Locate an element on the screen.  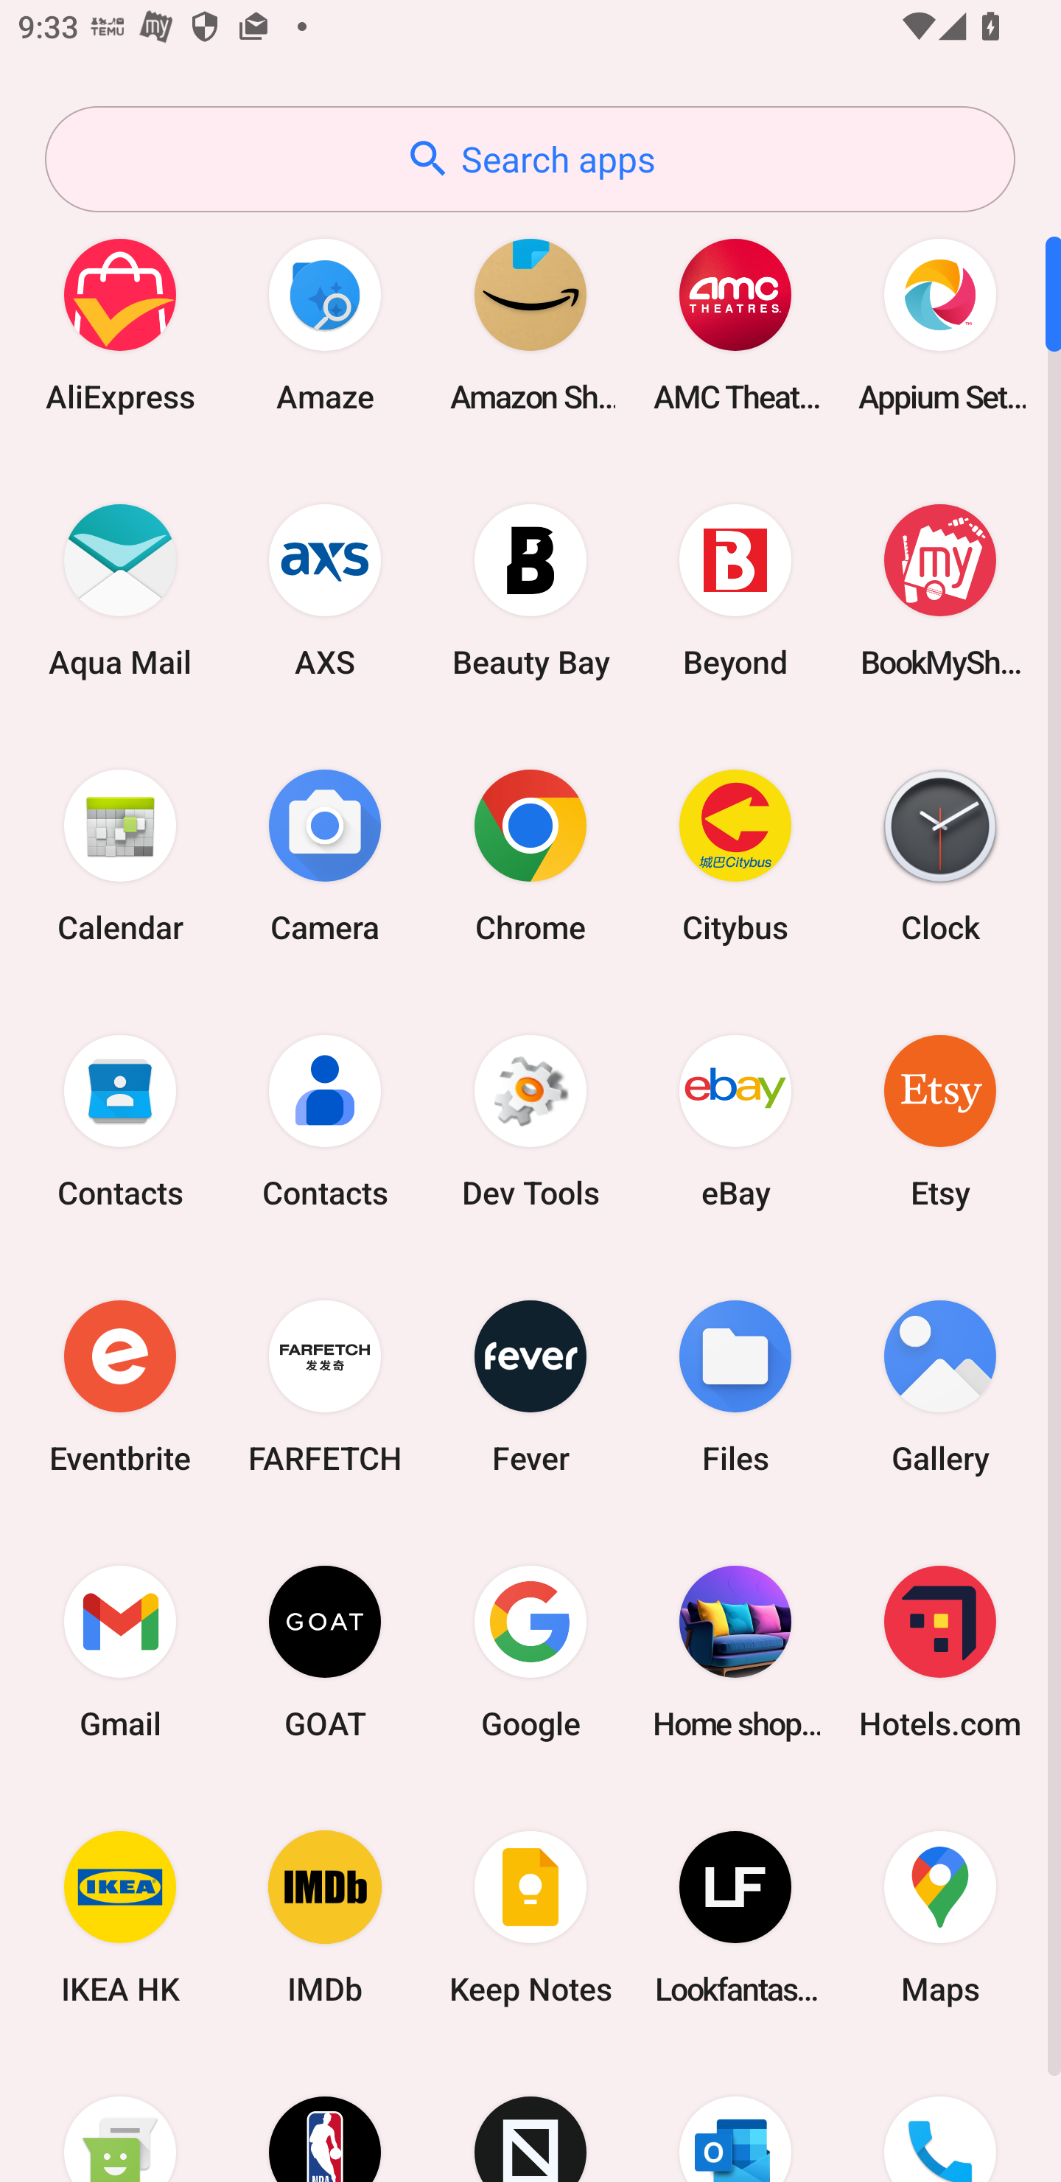
Appium Settings is located at coordinates (940, 324).